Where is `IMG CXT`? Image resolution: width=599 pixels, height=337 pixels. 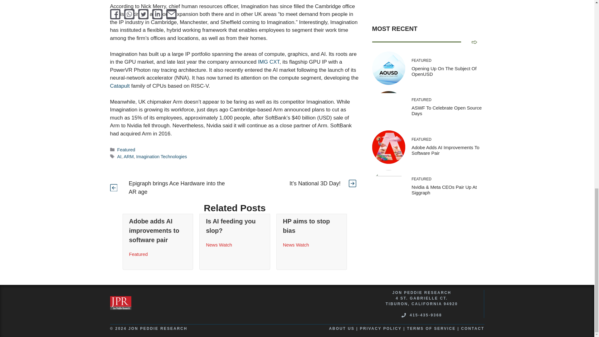
IMG CXT is located at coordinates (269, 62).